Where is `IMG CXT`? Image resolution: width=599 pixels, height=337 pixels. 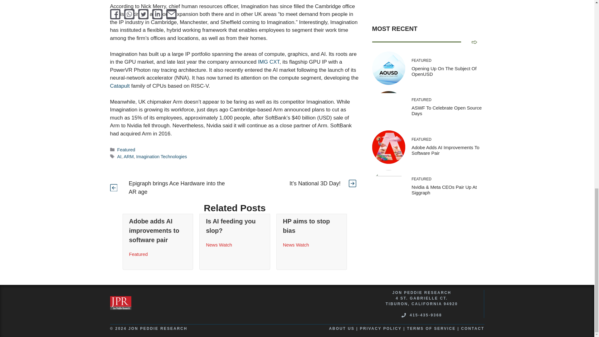
IMG CXT is located at coordinates (269, 62).